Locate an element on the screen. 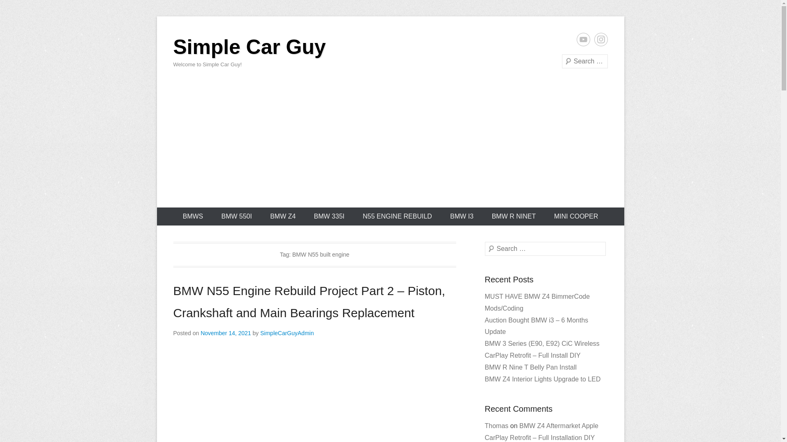  BMW 335I is located at coordinates (329, 216).